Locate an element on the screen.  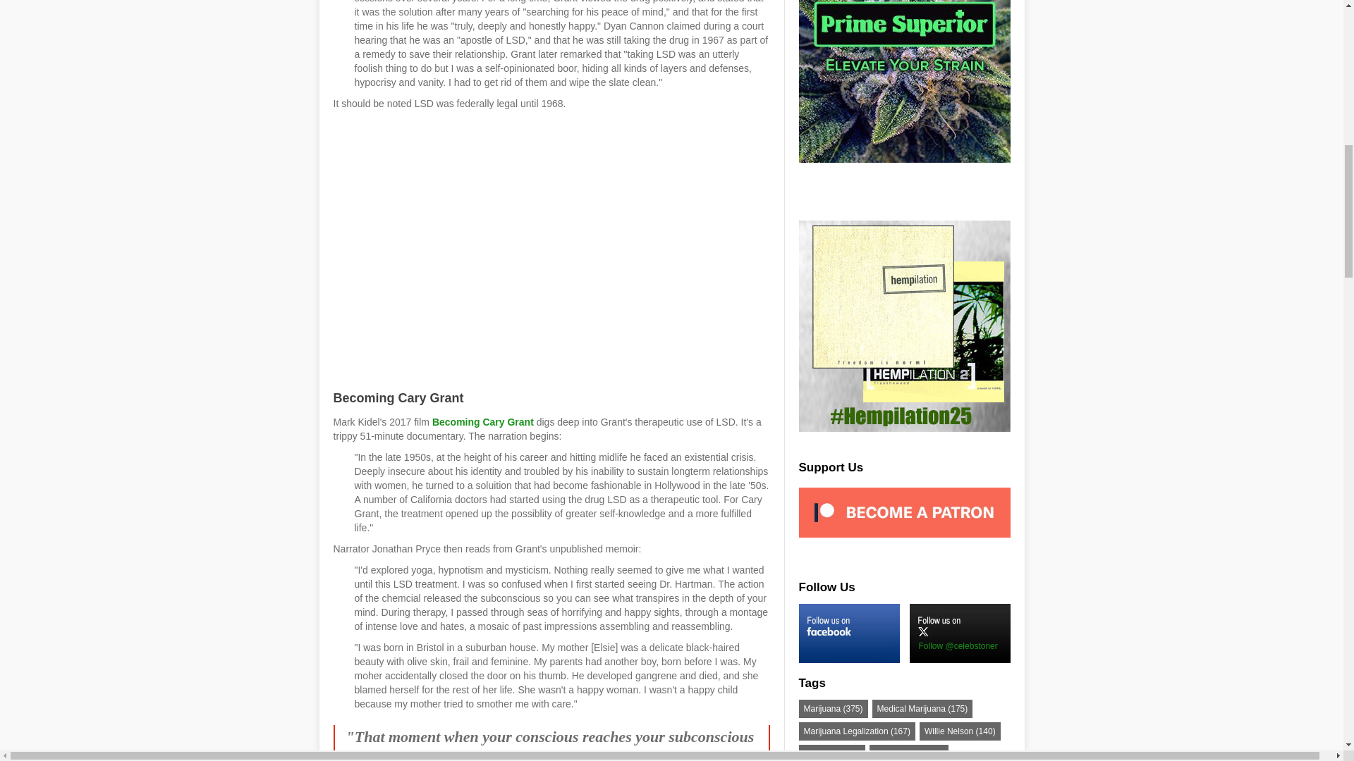
Medical Marijuana topics is located at coordinates (922, 709).